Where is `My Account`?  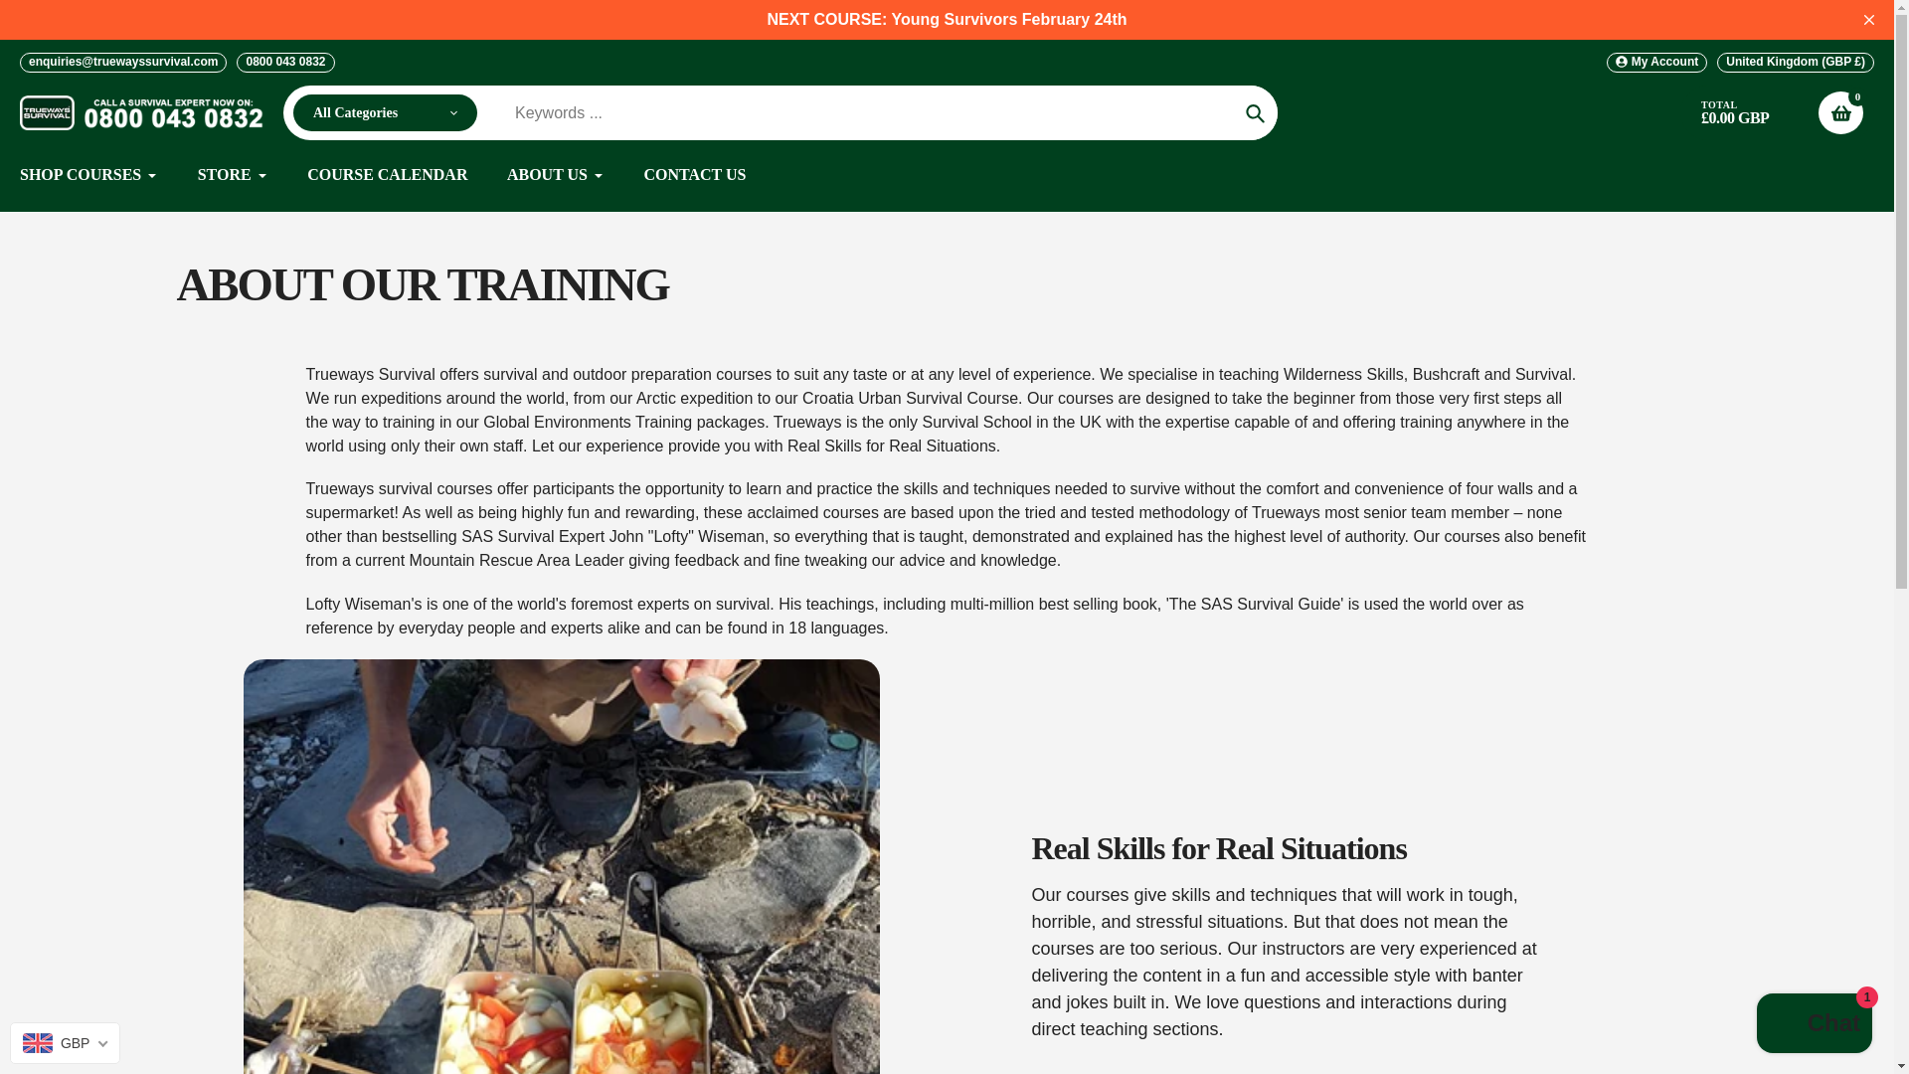 My Account is located at coordinates (1656, 62).